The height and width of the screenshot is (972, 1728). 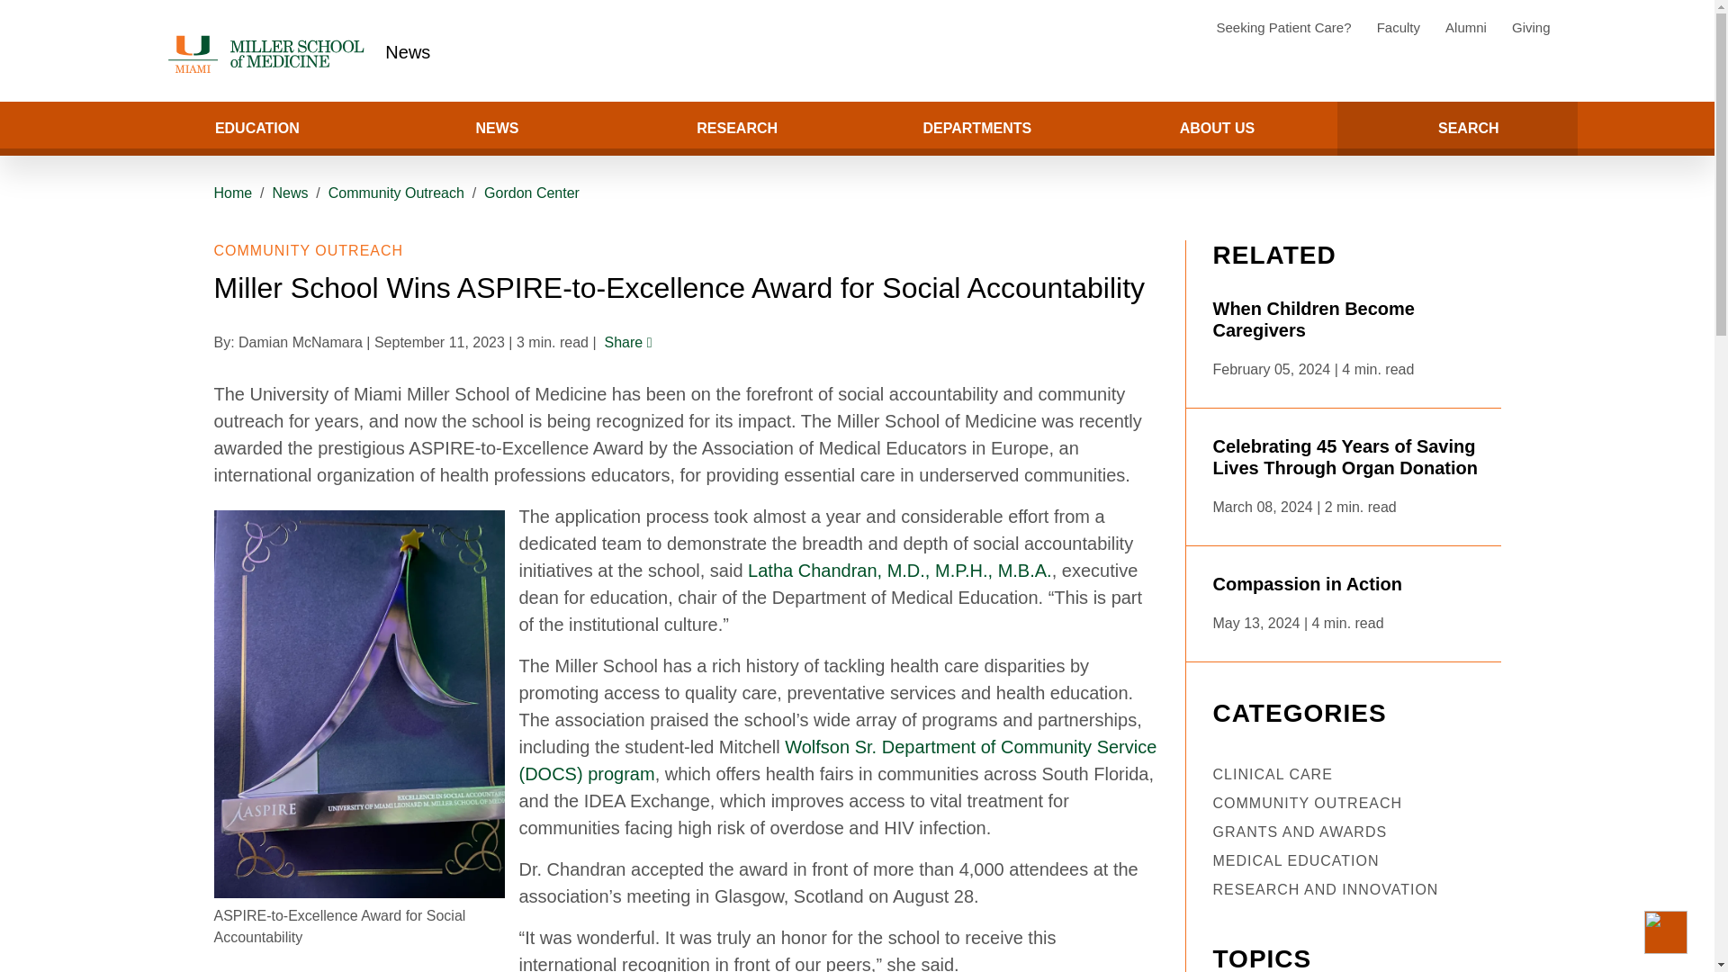 I want to click on EDUCATION, so click(x=256, y=128).